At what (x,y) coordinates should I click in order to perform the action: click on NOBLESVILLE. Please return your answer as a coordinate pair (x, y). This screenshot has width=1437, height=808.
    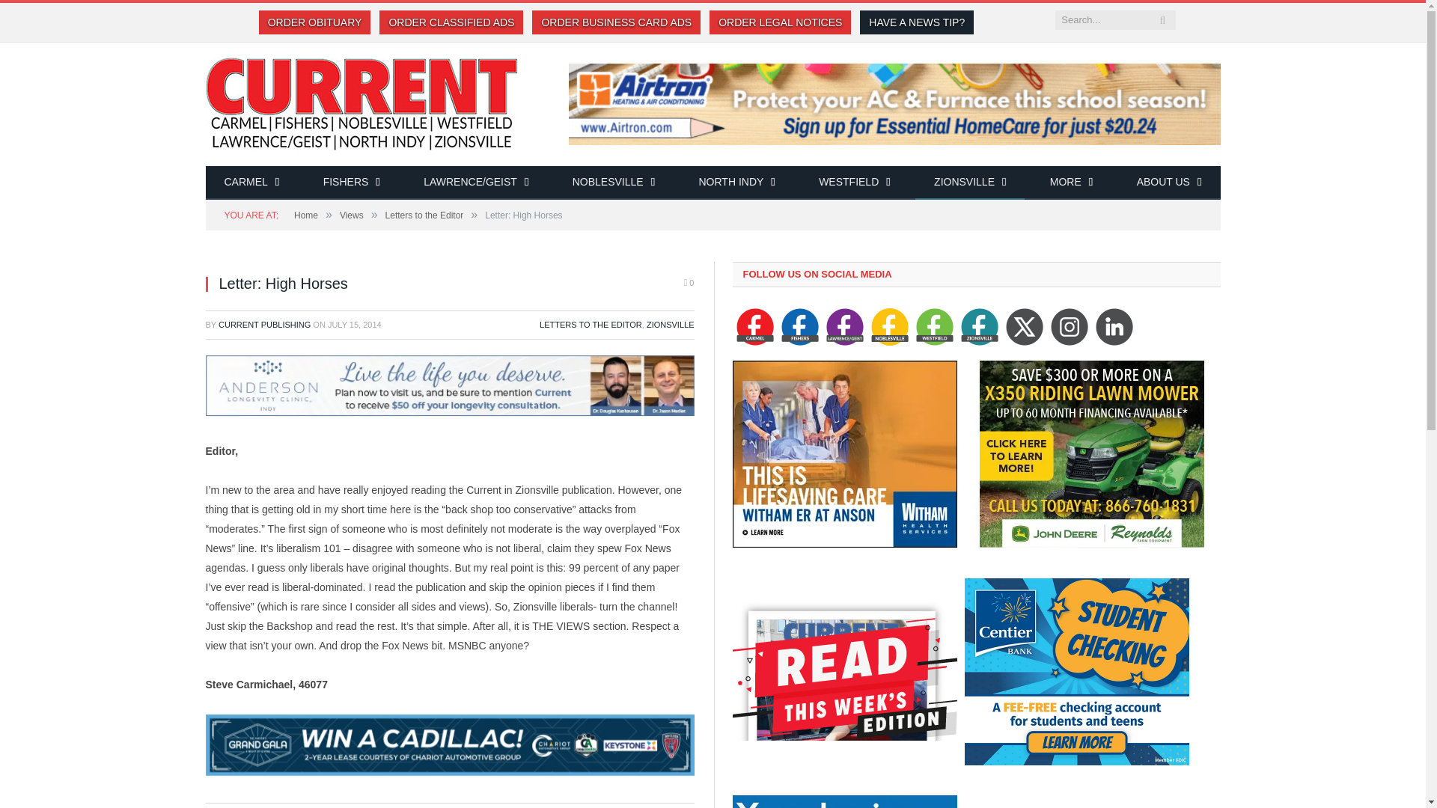
    Looking at the image, I should click on (614, 183).